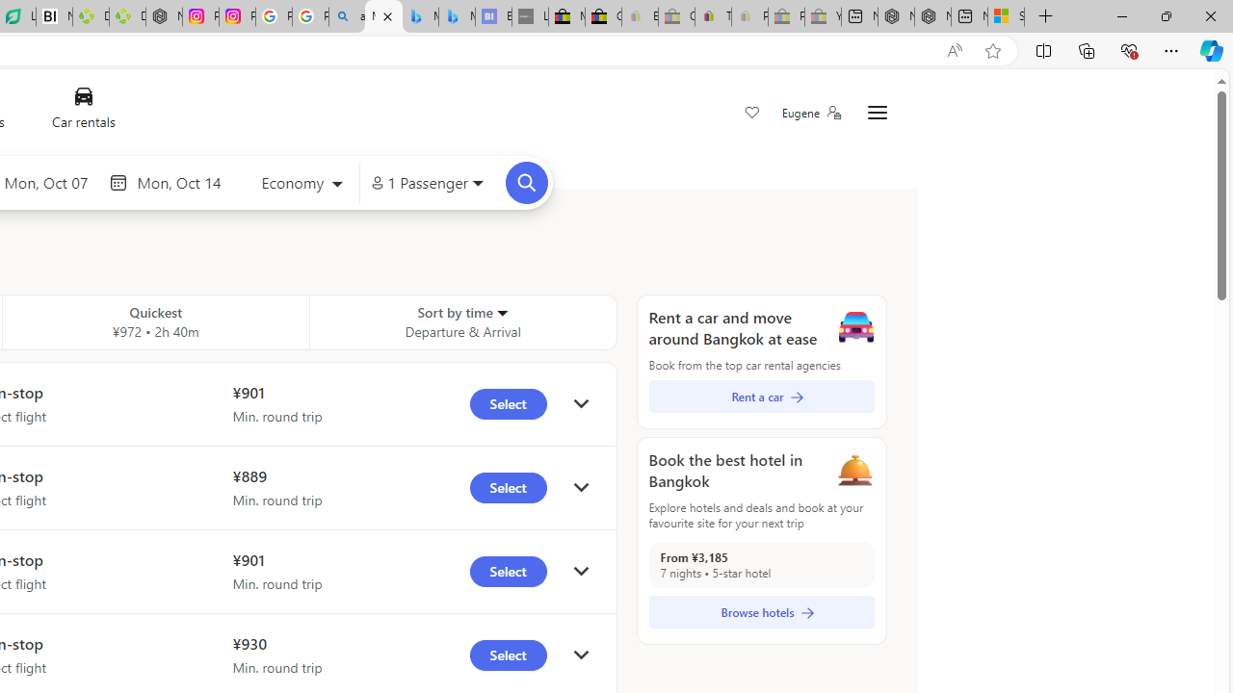 The width and height of the screenshot is (1233, 693). Describe the element at coordinates (823, 17) in the screenshot. I see `Yard, Garden & Outdoor Living - Sleeping` at that location.